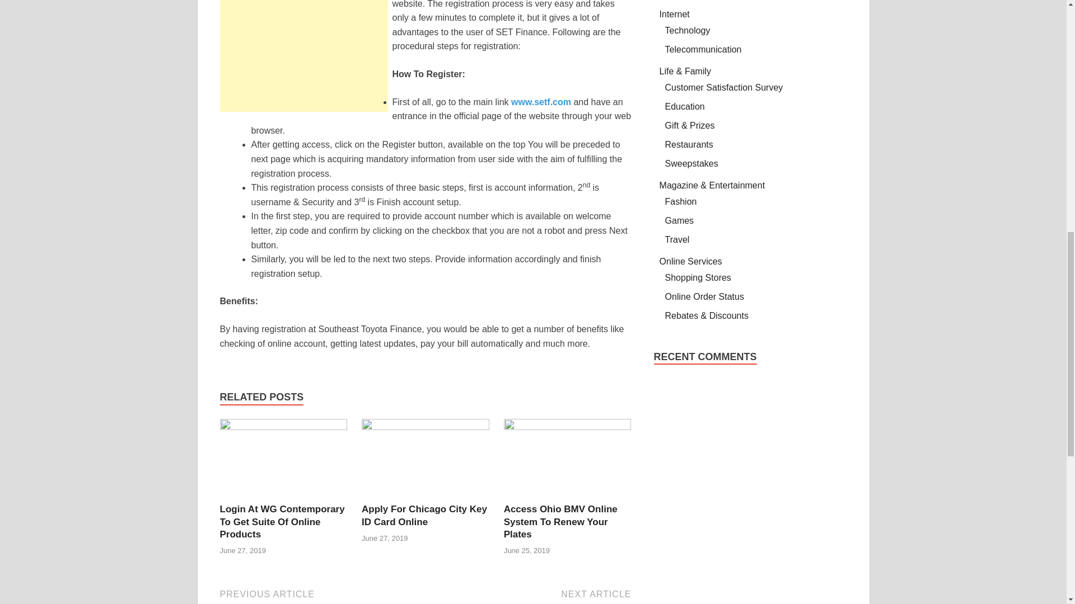 The width and height of the screenshot is (1075, 604). What do you see at coordinates (541, 102) in the screenshot?
I see `Login At WG Contemporary To Get Suite Of Online Products` at bounding box center [541, 102].